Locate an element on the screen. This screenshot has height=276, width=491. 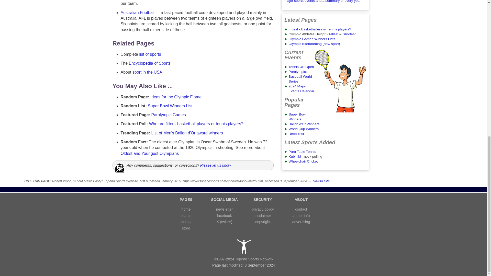
List of Men's Ballon d'Or award winners is located at coordinates (187, 133).